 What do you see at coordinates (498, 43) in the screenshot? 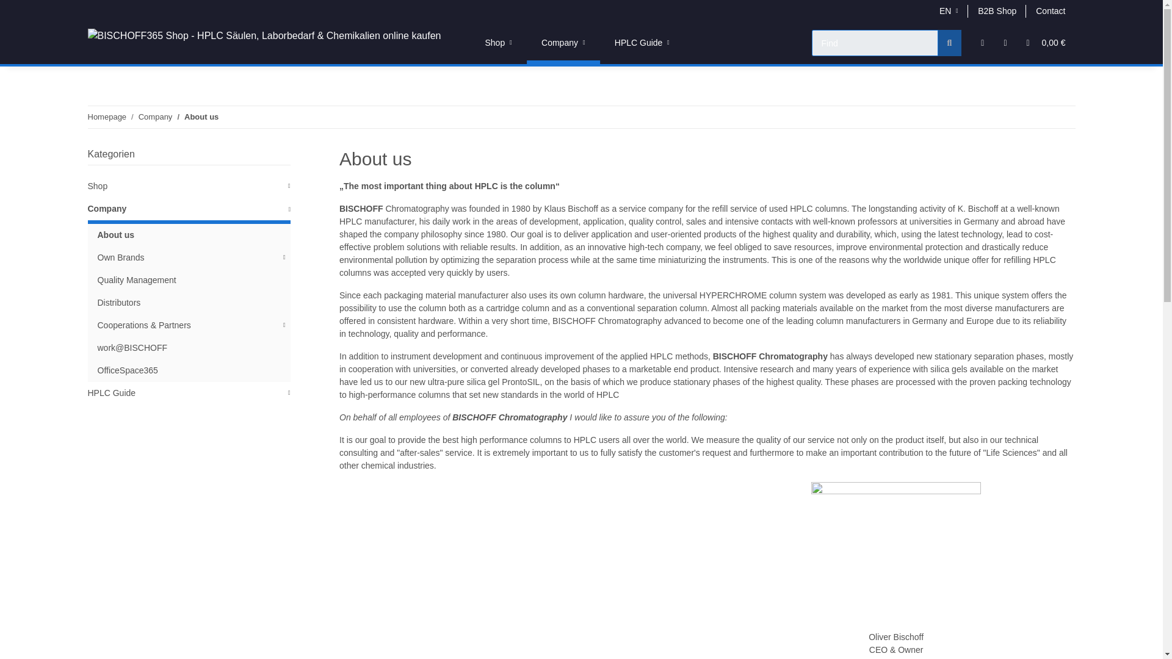
I see `Contact-Form` at bounding box center [498, 43].